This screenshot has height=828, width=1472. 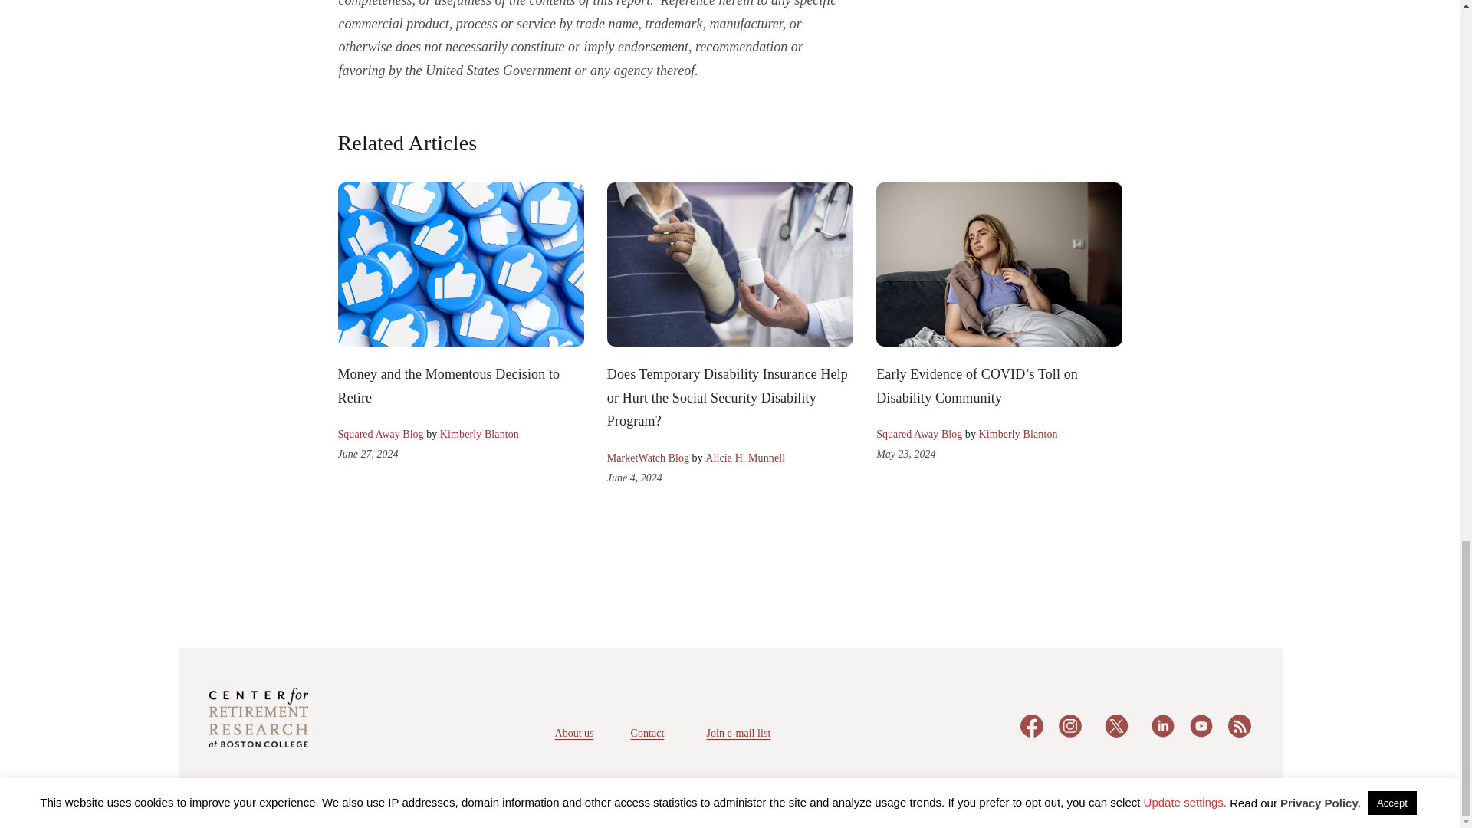 I want to click on Posts by Kimberly Blanton, so click(x=480, y=434).